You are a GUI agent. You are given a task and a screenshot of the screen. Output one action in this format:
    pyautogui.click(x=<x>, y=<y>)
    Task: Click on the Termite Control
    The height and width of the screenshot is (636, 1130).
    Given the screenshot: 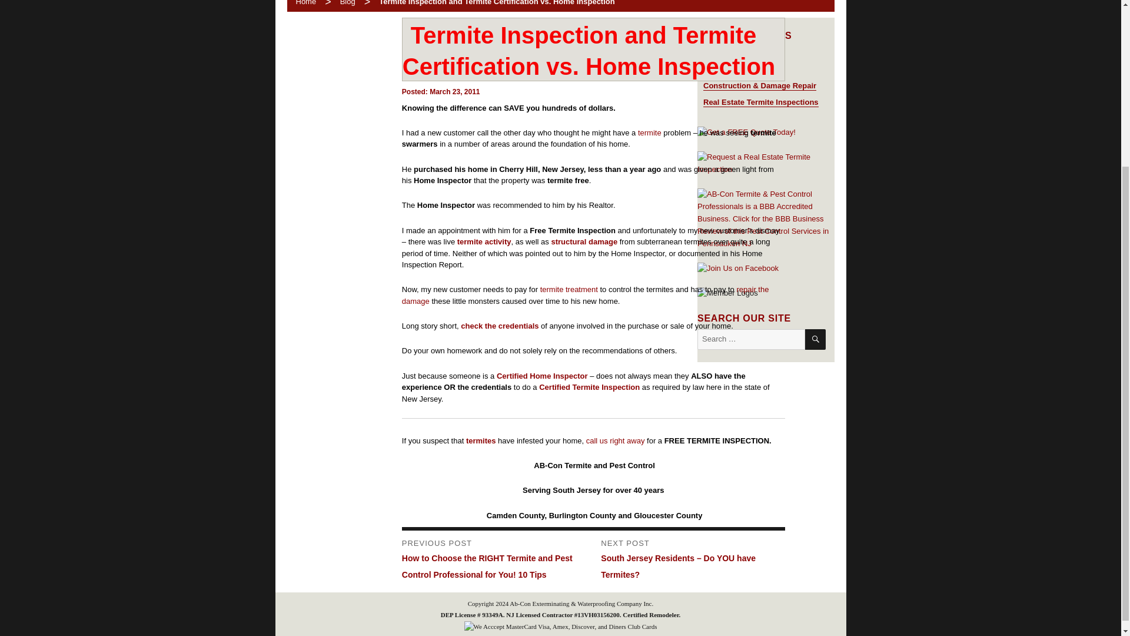 What is the action you would take?
    pyautogui.click(x=731, y=51)
    